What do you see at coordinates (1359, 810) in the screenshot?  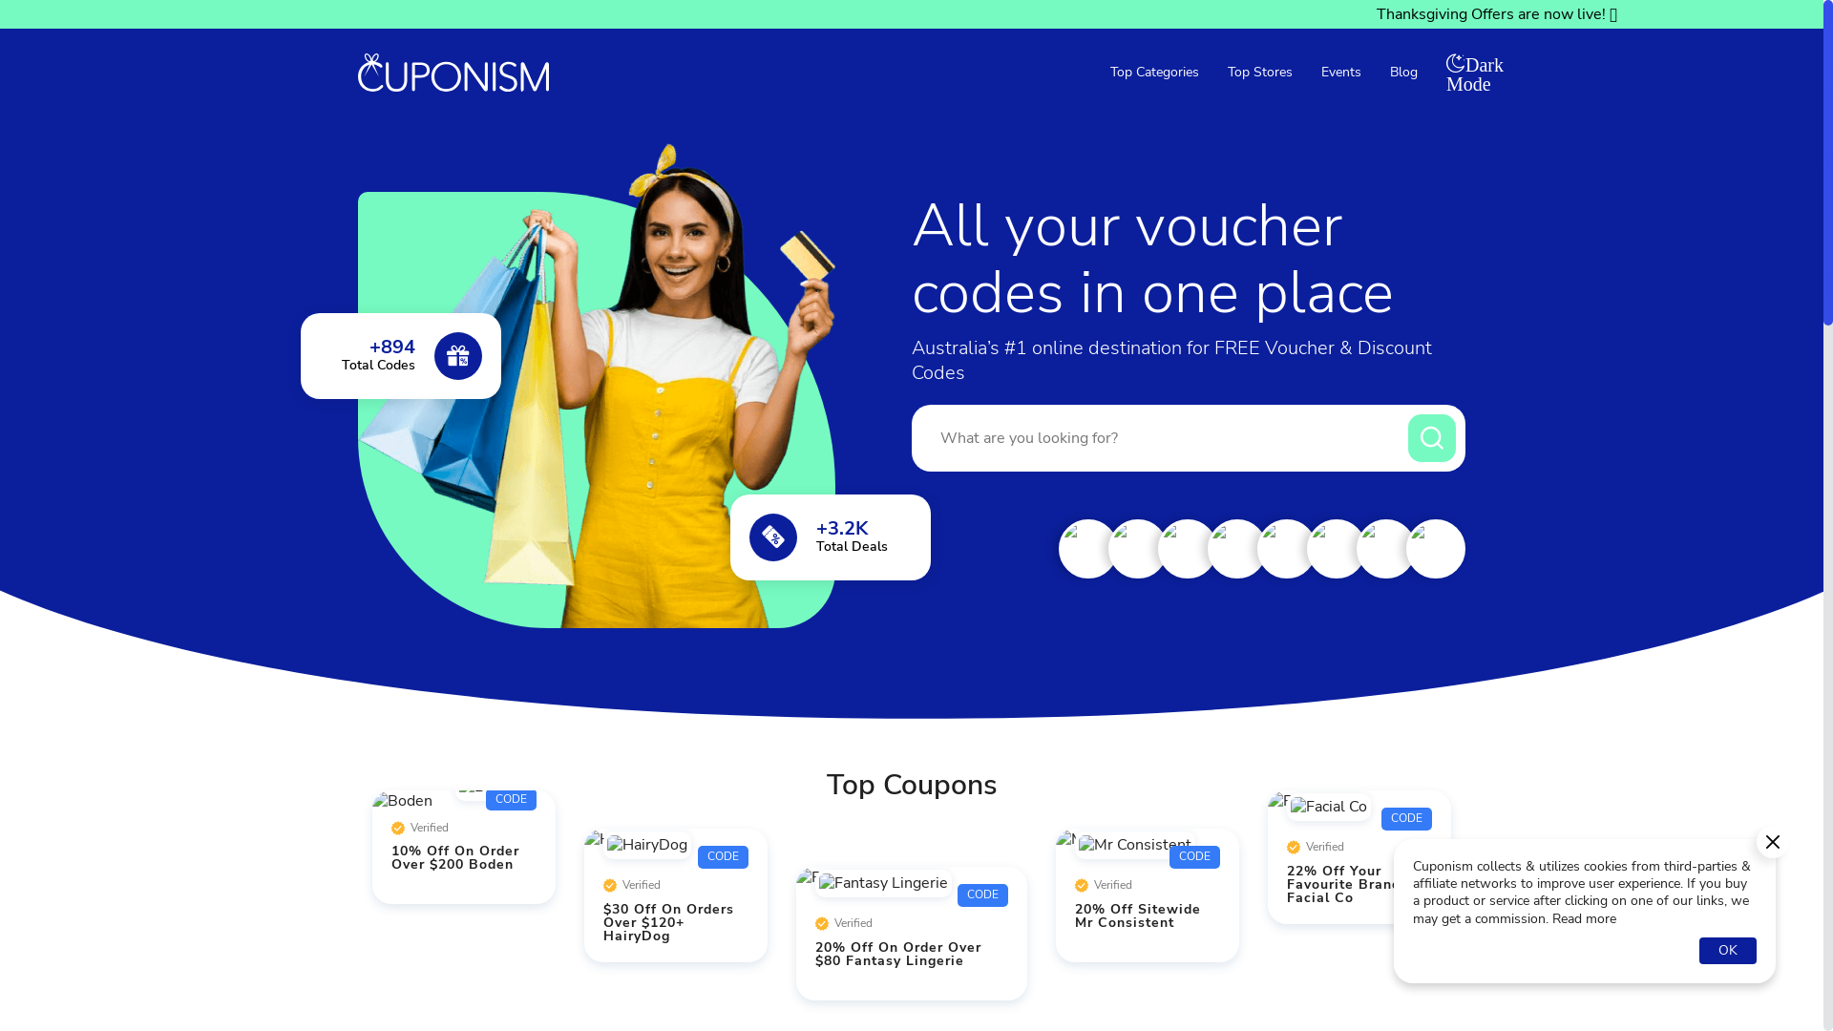 I see `Facial Co` at bounding box center [1359, 810].